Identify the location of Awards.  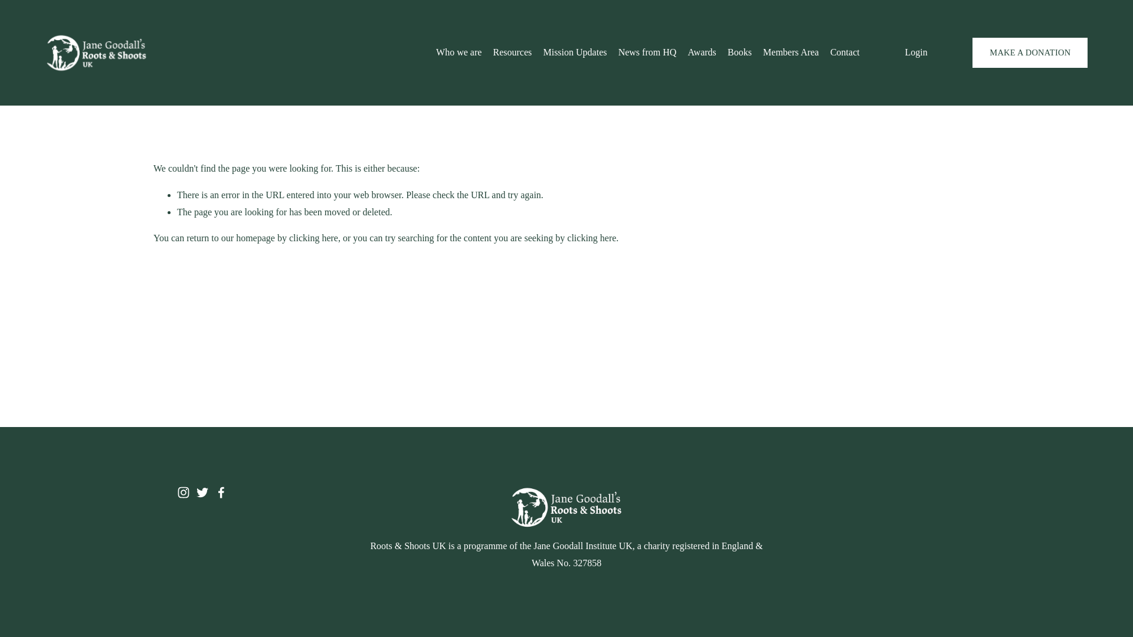
(702, 53).